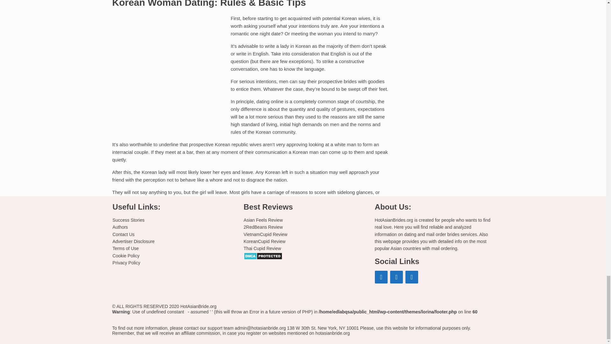 This screenshot has width=611, height=344. What do you see at coordinates (412, 277) in the screenshot?
I see `Twitter` at bounding box center [412, 277].